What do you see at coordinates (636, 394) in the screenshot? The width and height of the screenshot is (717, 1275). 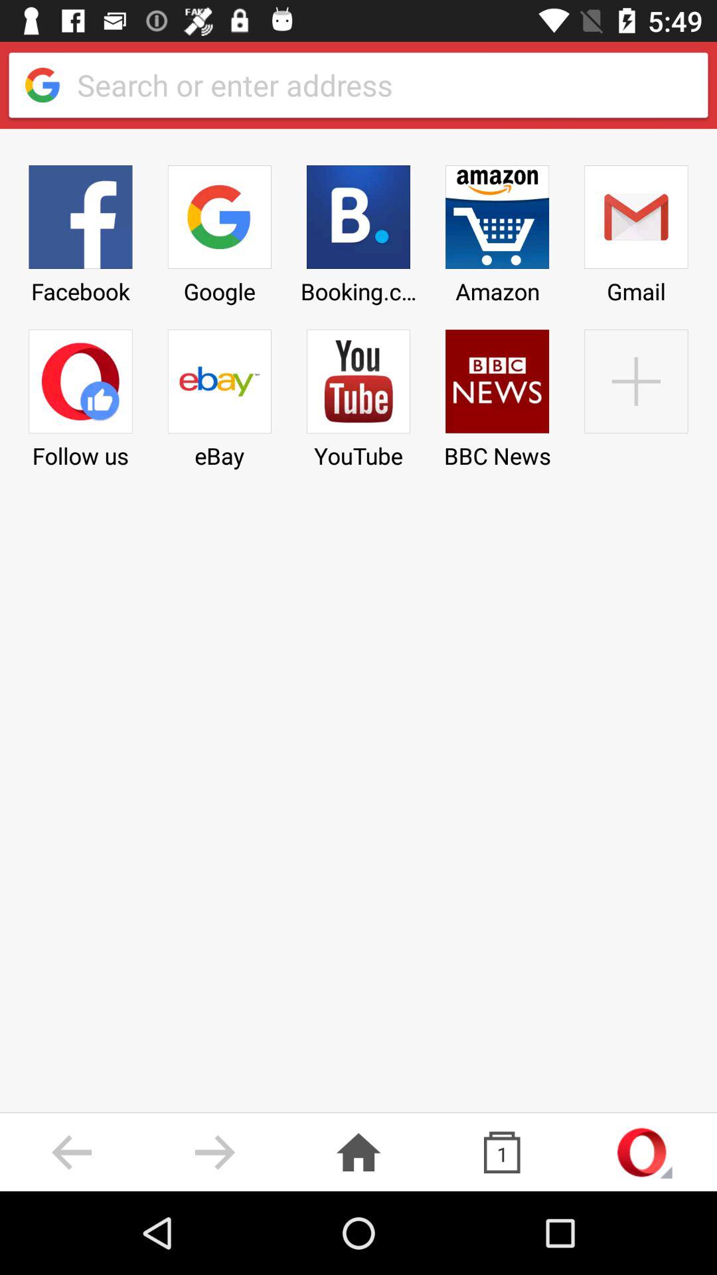 I see `select item next to the amazon icon` at bounding box center [636, 394].